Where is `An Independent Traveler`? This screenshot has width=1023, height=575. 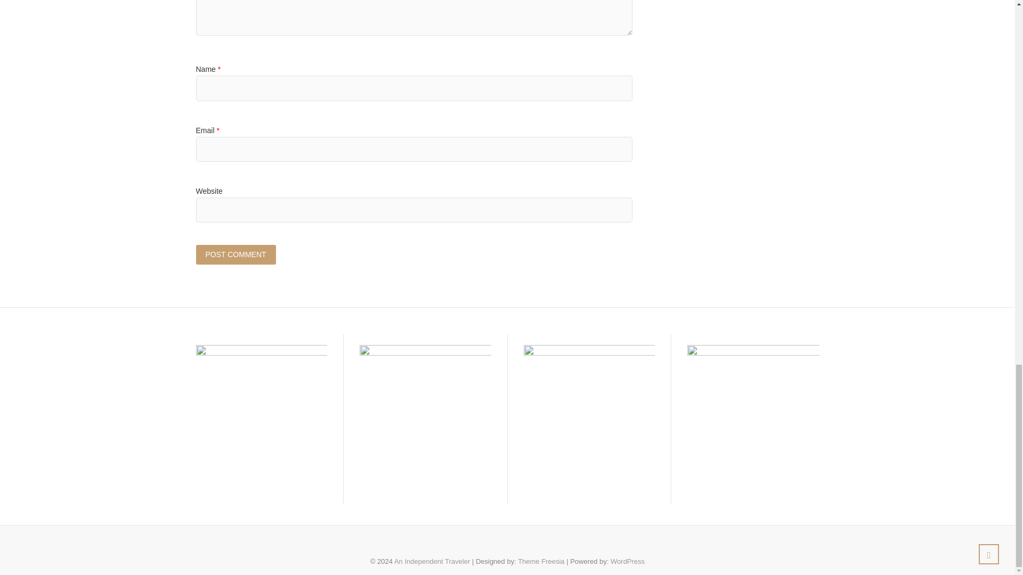
An Independent Traveler is located at coordinates (432, 561).